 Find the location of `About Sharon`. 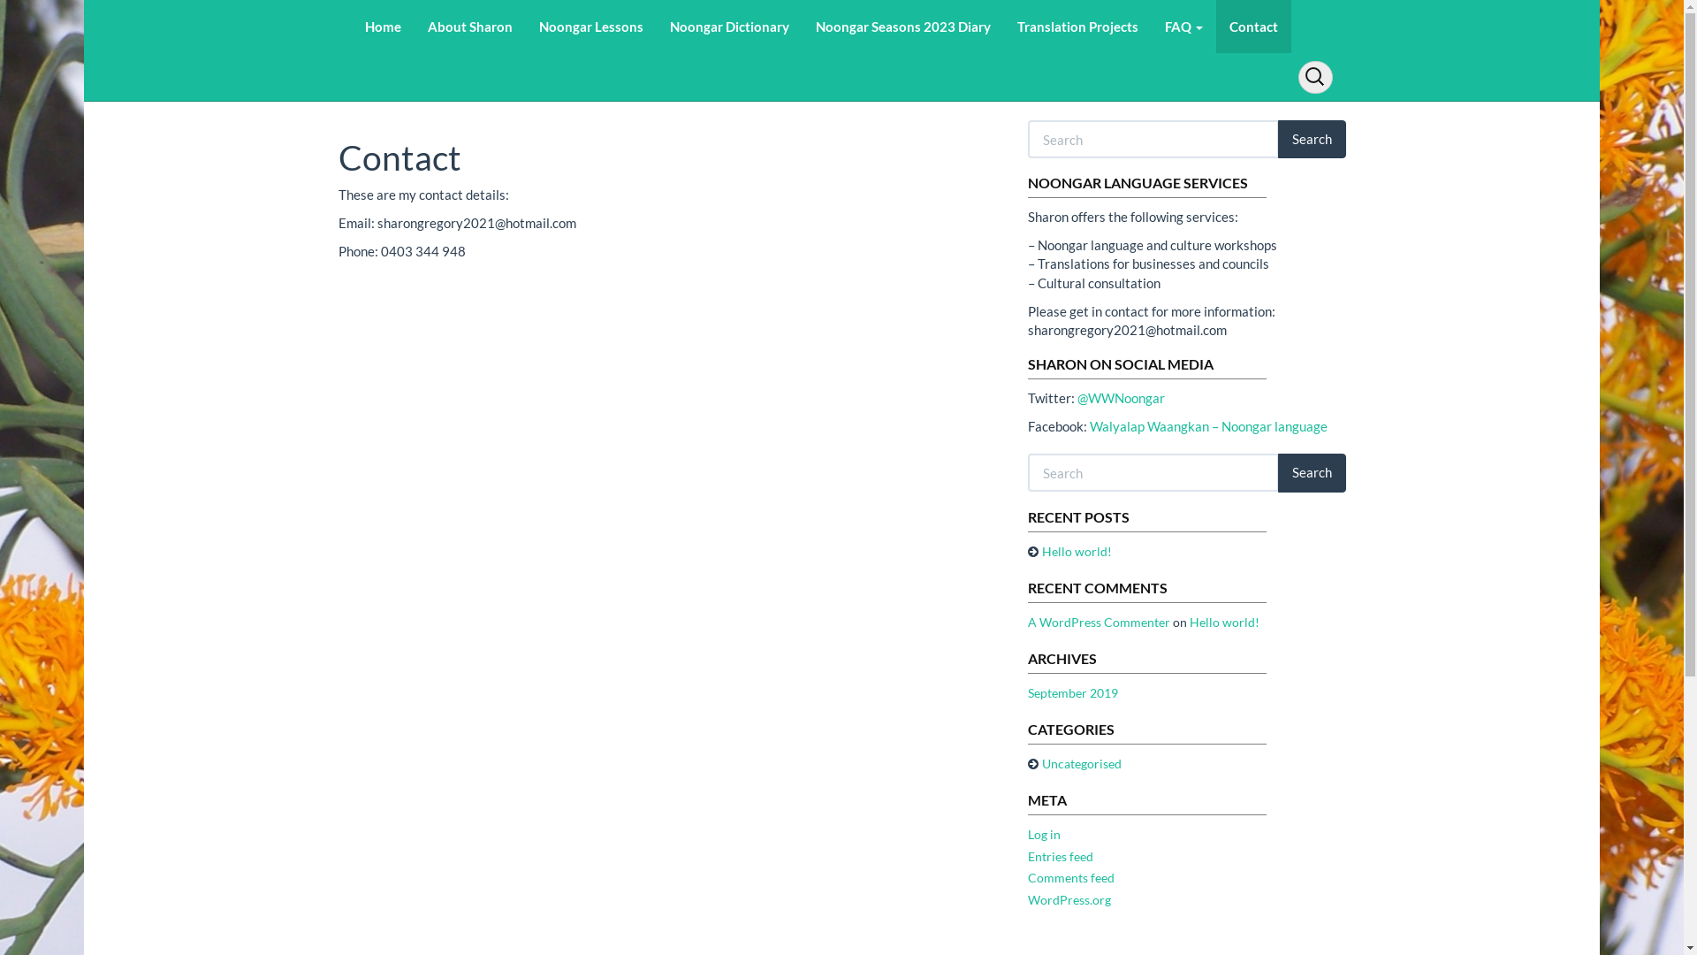

About Sharon is located at coordinates (469, 27).